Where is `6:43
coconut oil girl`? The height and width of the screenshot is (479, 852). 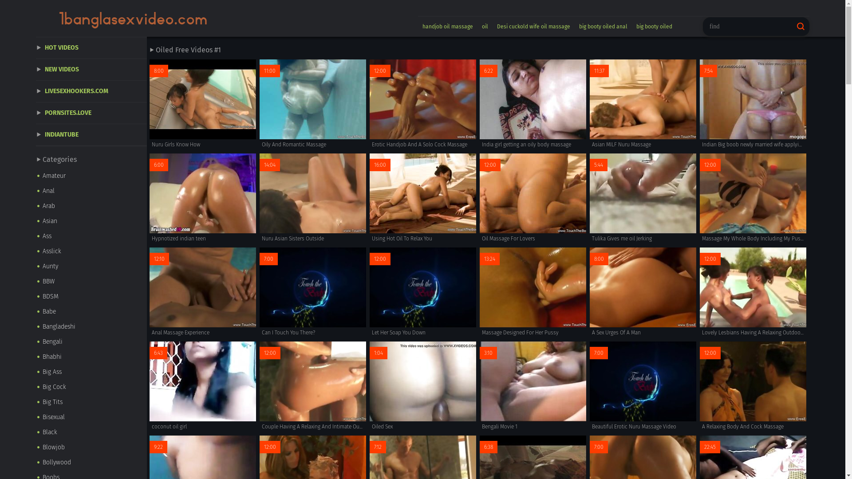
6:43
coconut oil girl is located at coordinates (203, 387).